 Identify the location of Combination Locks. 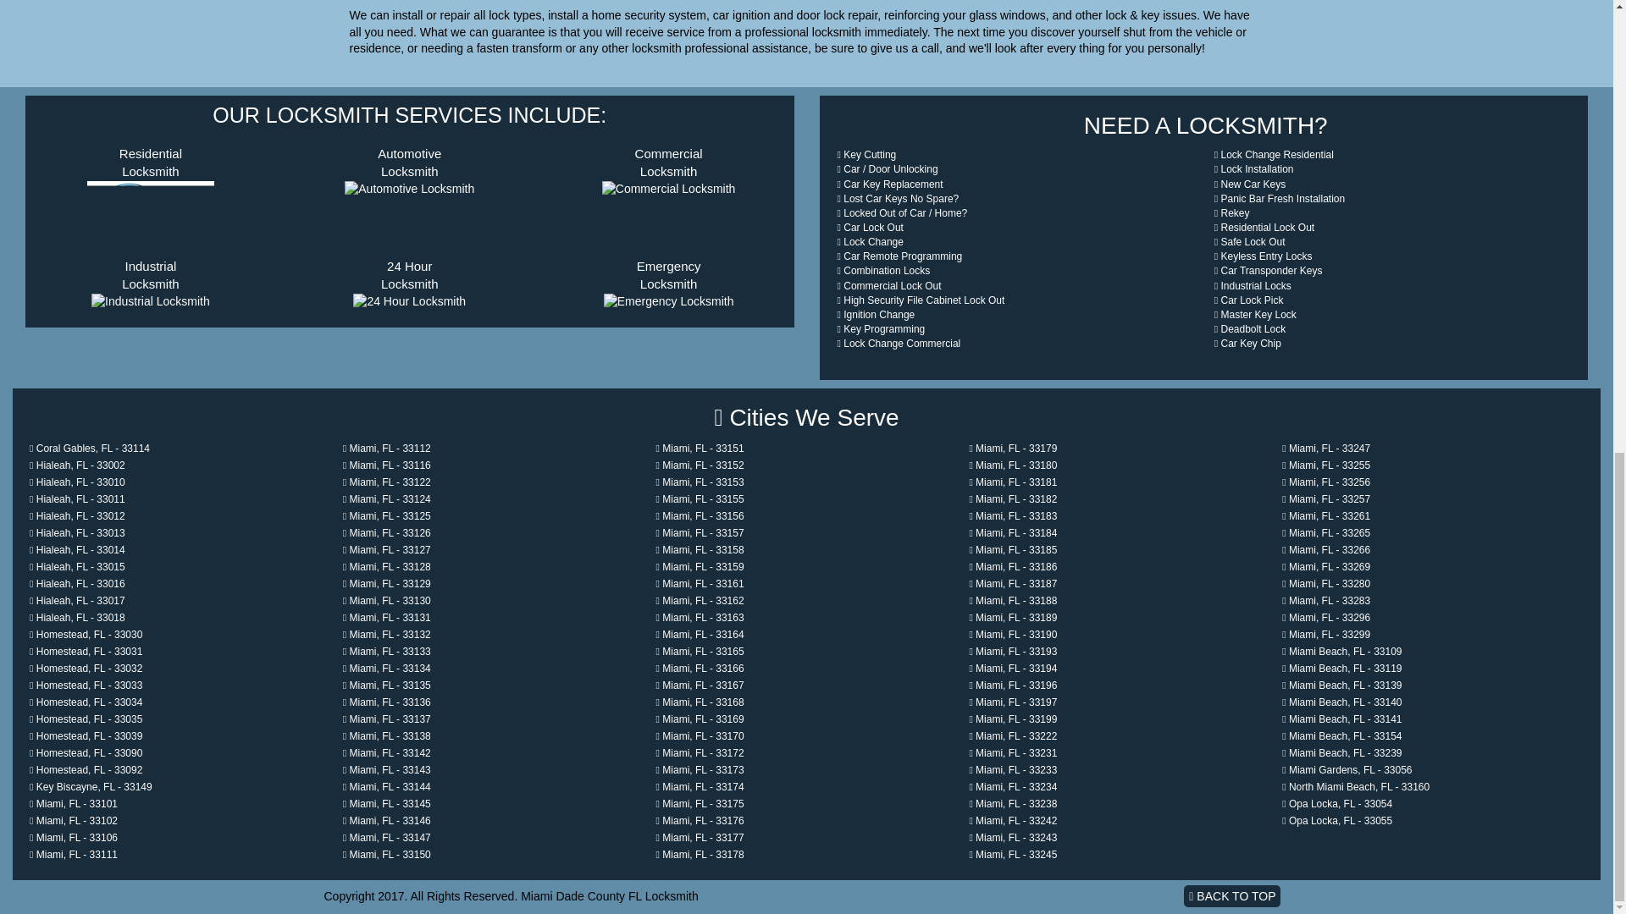
(151, 200).